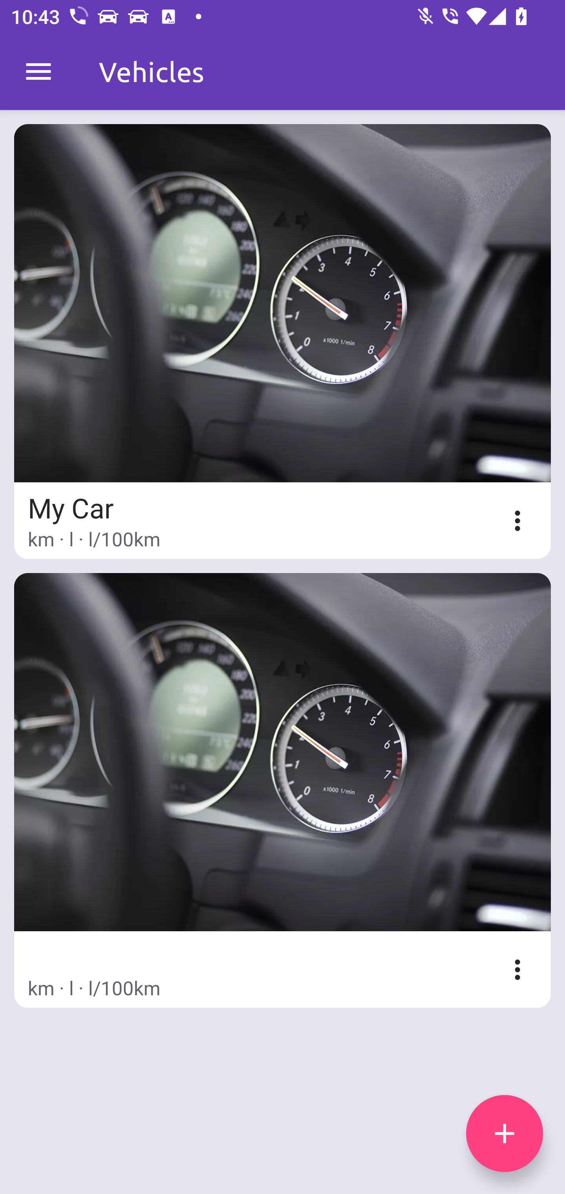  What do you see at coordinates (282, 341) in the screenshot?
I see `My Car km · l · l/100km` at bounding box center [282, 341].